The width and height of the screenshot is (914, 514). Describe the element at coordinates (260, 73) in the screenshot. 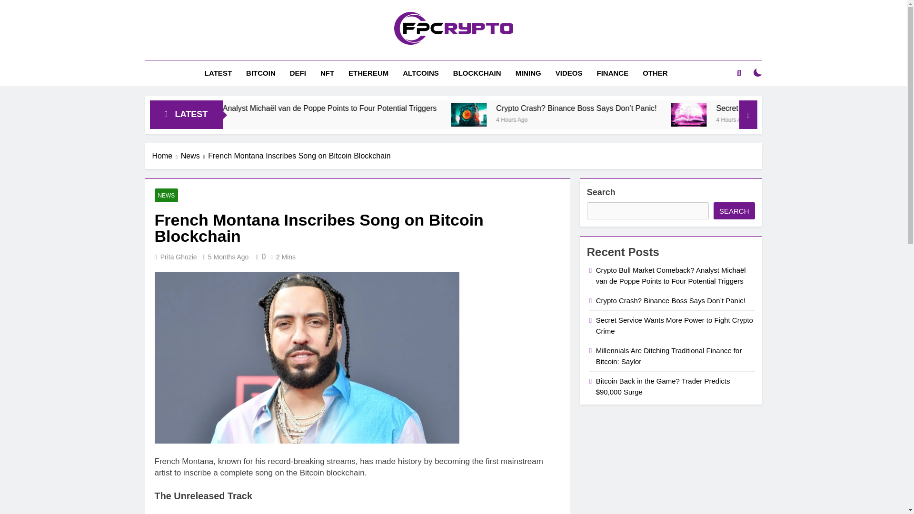

I see `BITCOIN` at that location.